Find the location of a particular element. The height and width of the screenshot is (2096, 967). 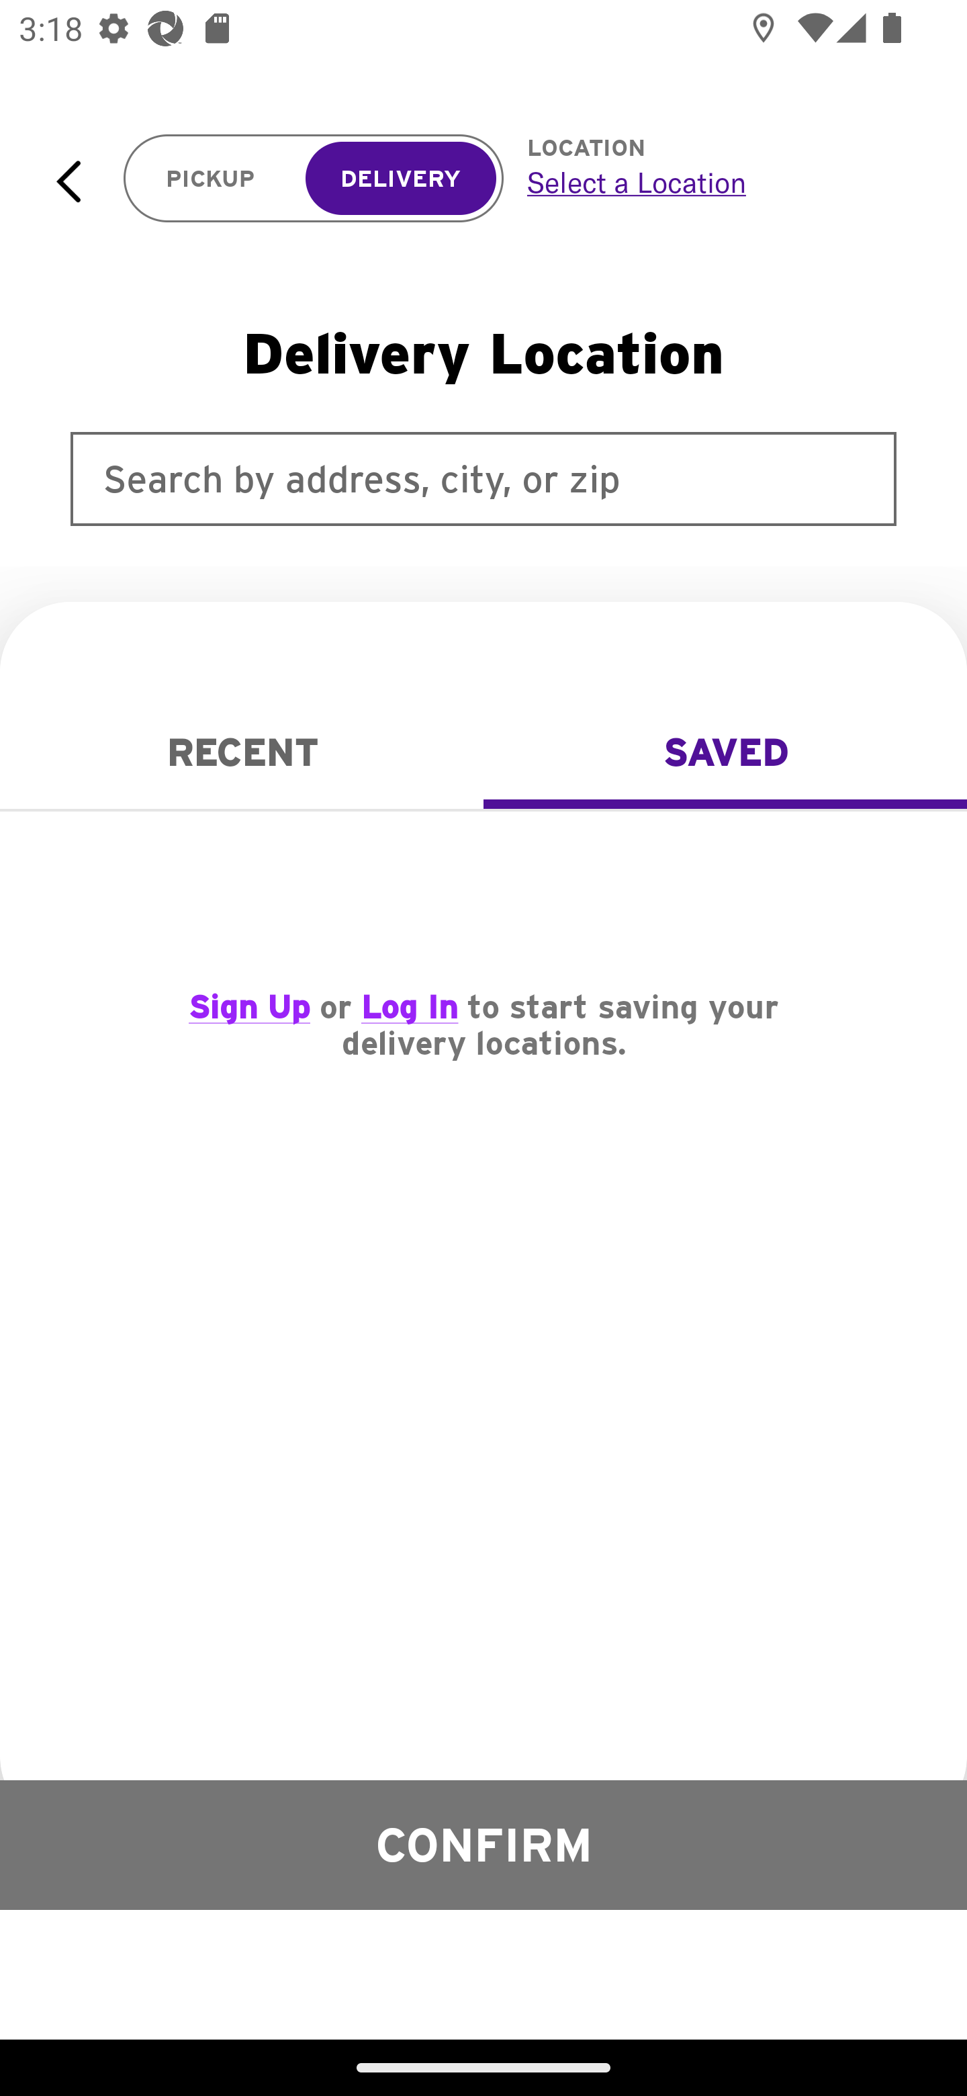

Select a Location is located at coordinates (717, 182).